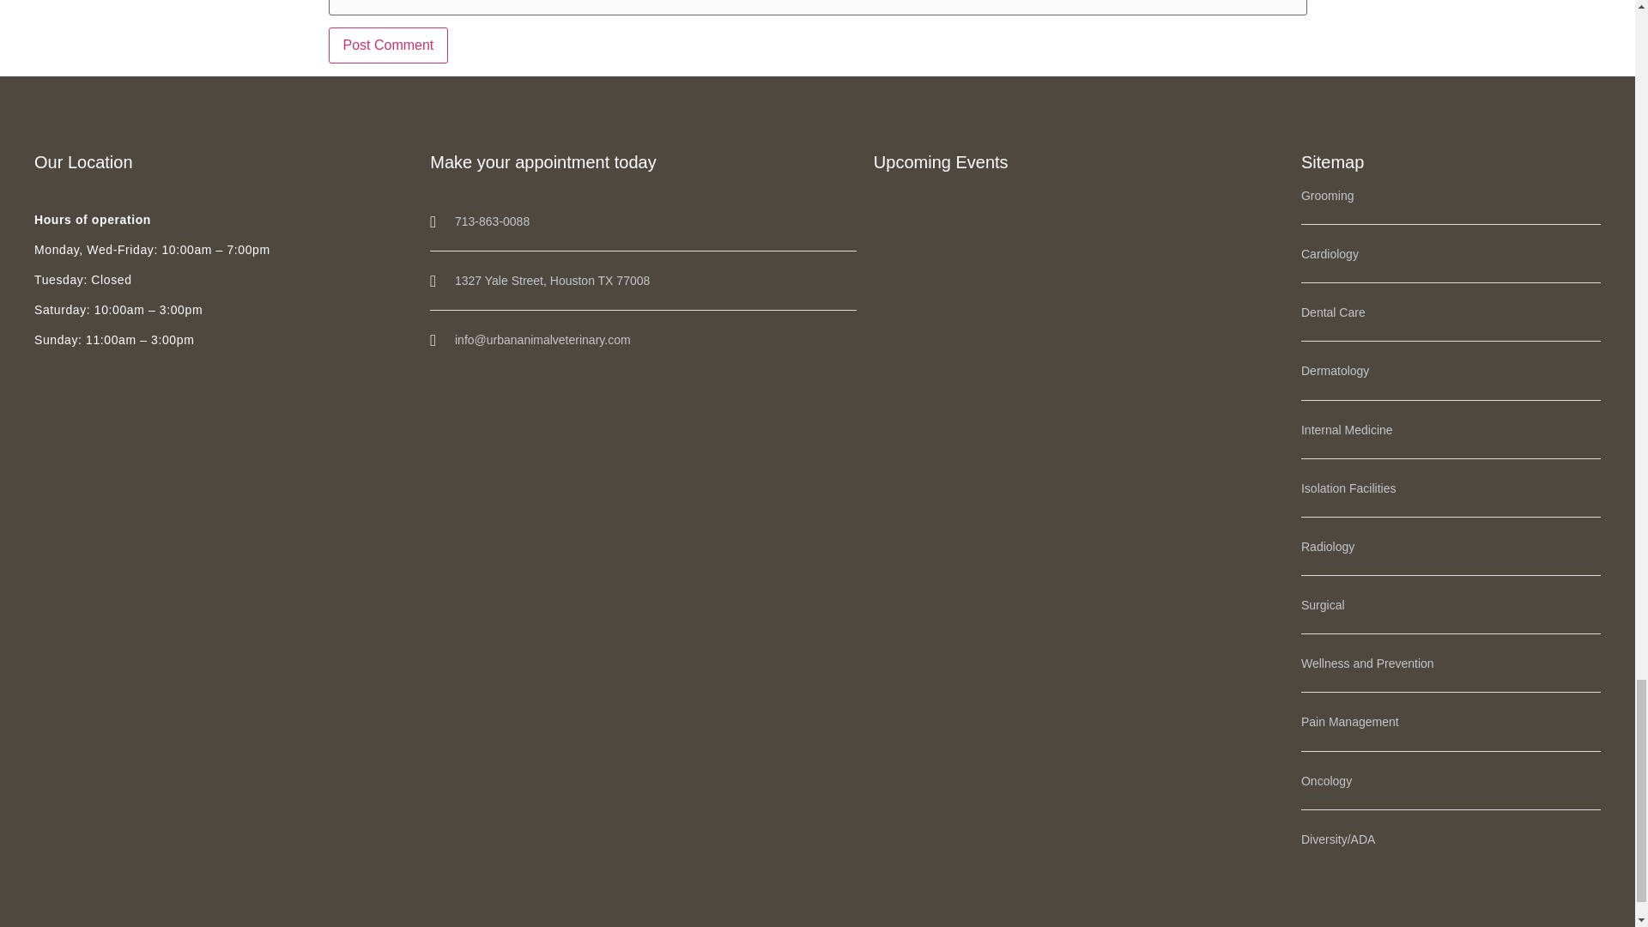 This screenshot has height=927, width=1648. Describe the element at coordinates (388, 45) in the screenshot. I see `Post Comment` at that location.